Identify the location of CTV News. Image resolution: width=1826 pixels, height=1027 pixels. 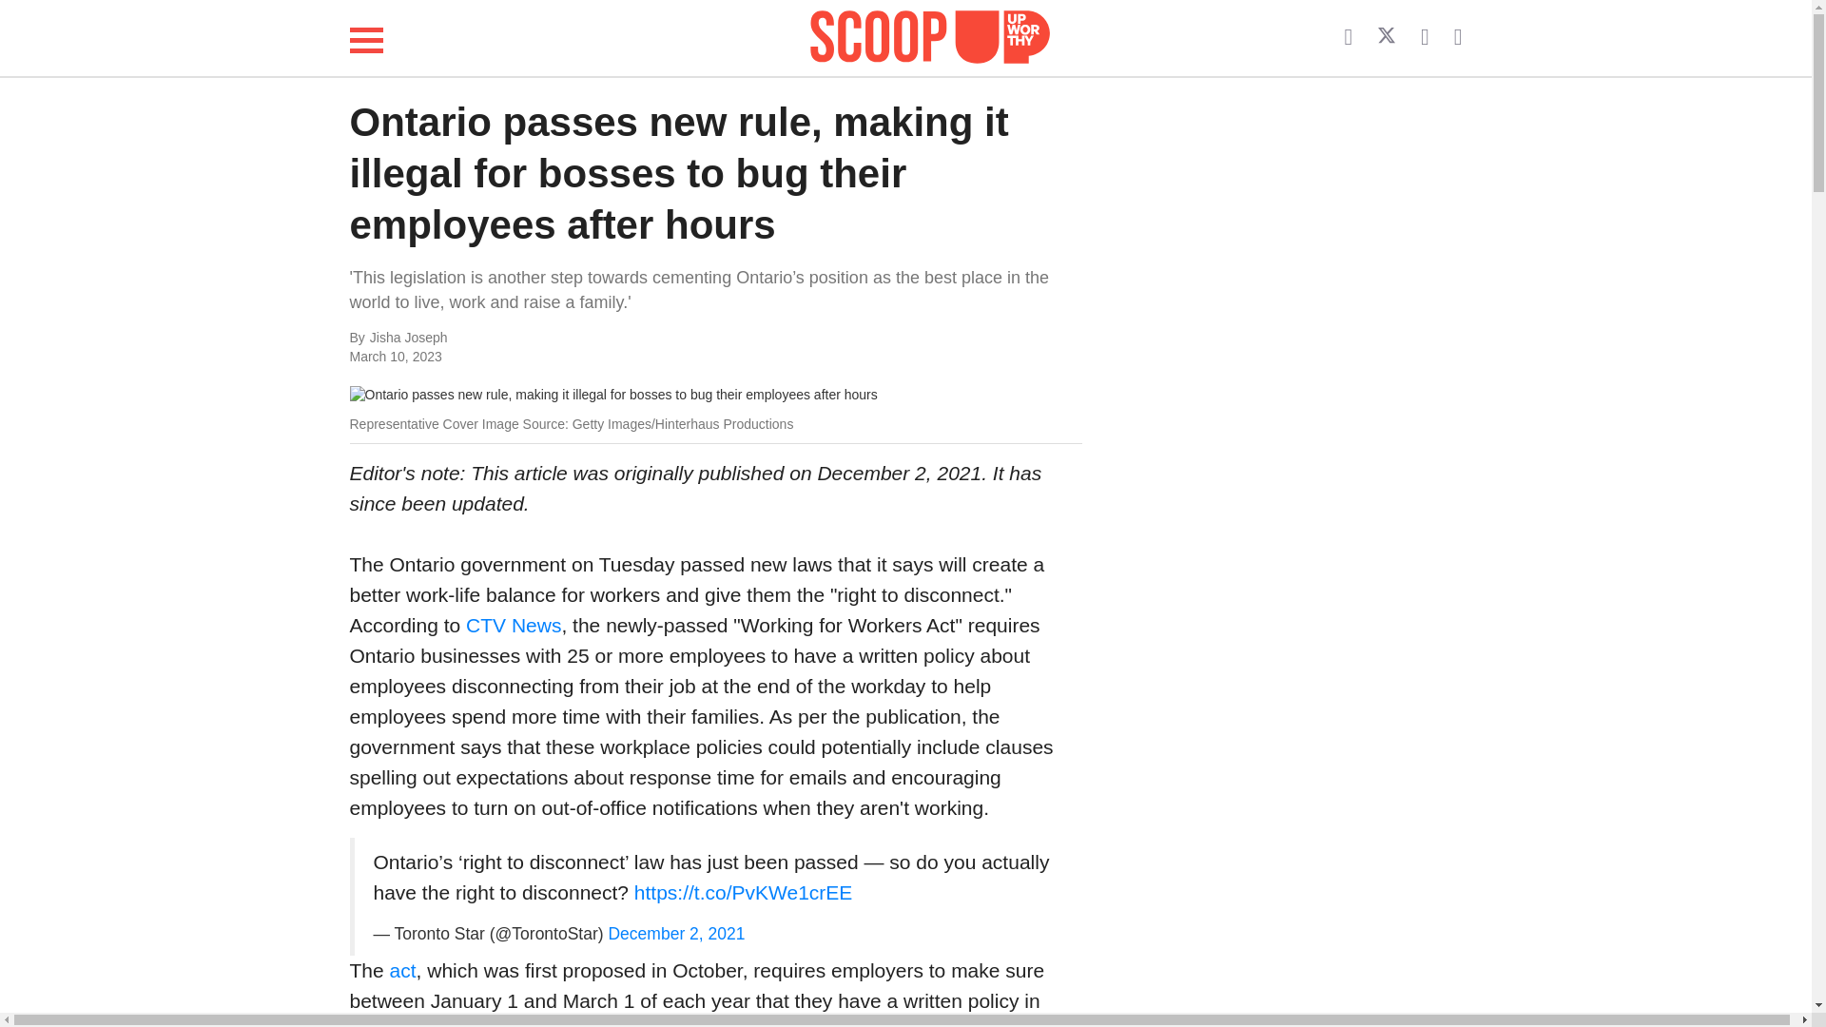
(513, 624).